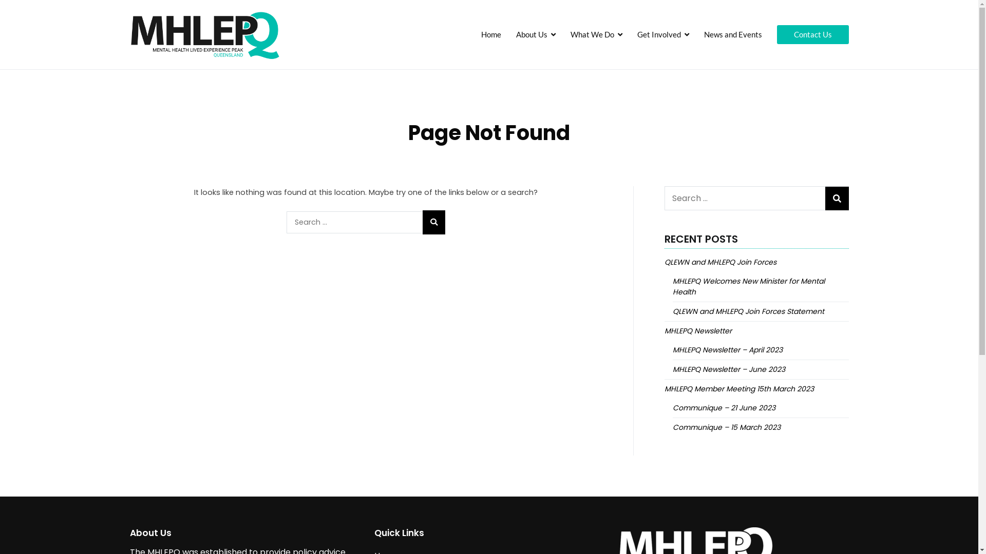 The image size is (986, 554). What do you see at coordinates (663, 35) in the screenshot?
I see `Get Involved` at bounding box center [663, 35].